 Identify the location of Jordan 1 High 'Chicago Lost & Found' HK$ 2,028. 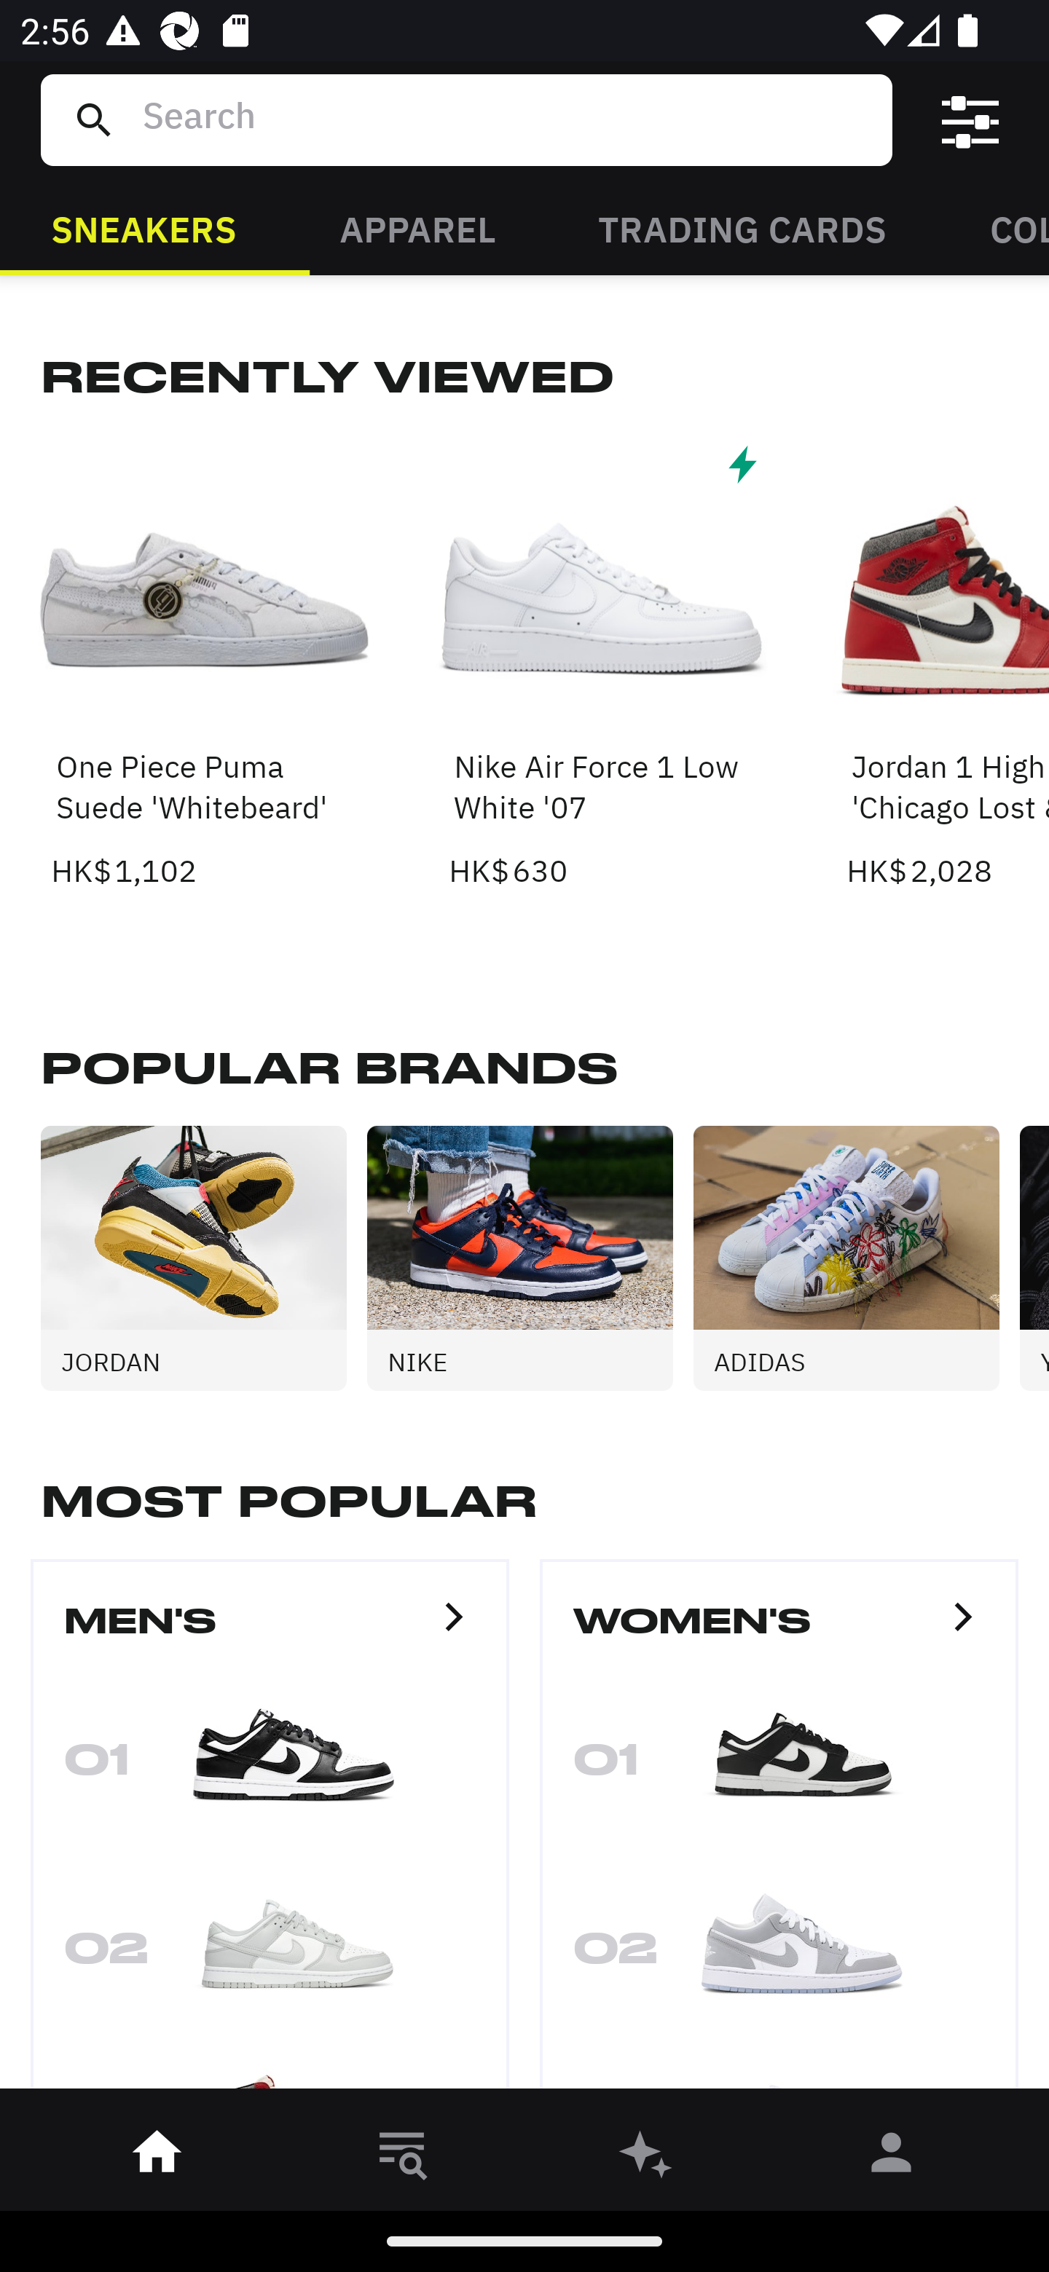
(948, 664).